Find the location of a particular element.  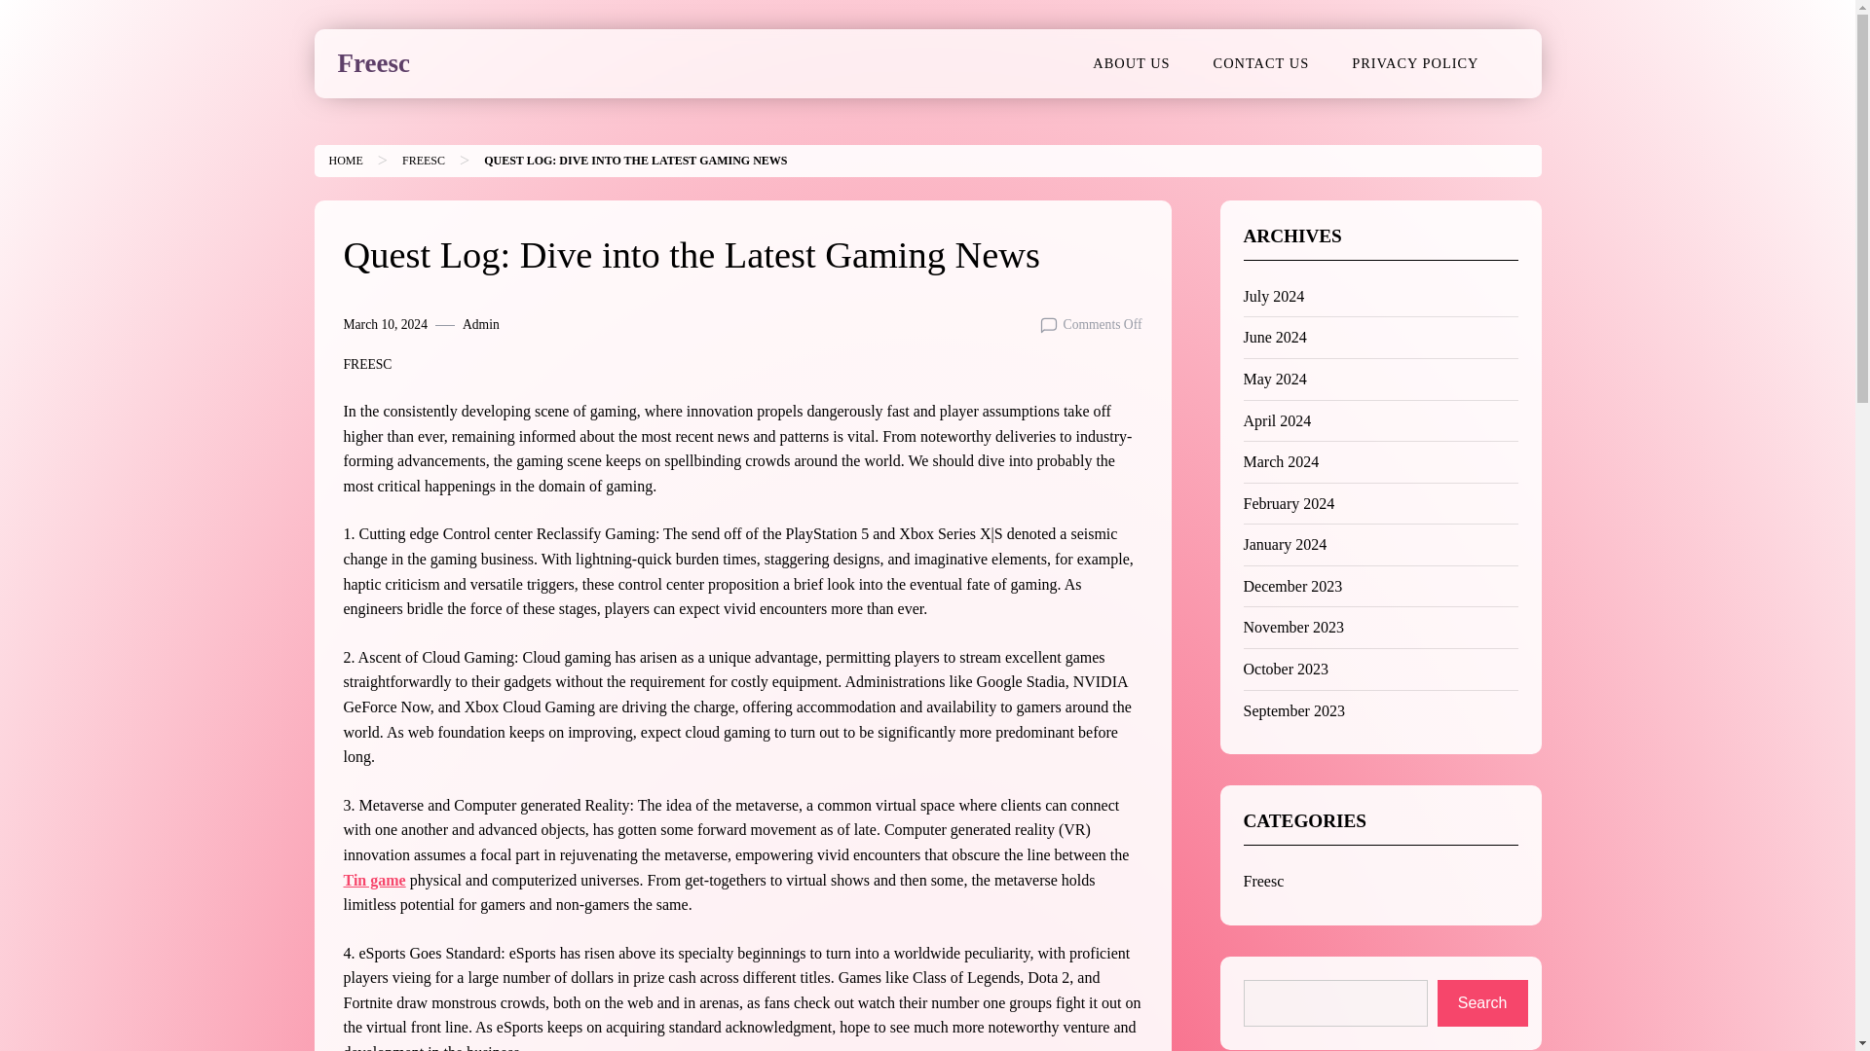

Admin is located at coordinates (480, 324).